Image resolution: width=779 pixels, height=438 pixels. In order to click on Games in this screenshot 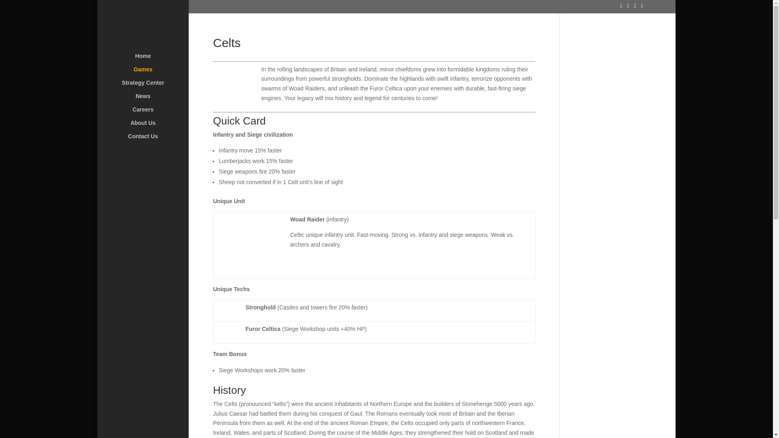, I will do `click(151, 73)`.